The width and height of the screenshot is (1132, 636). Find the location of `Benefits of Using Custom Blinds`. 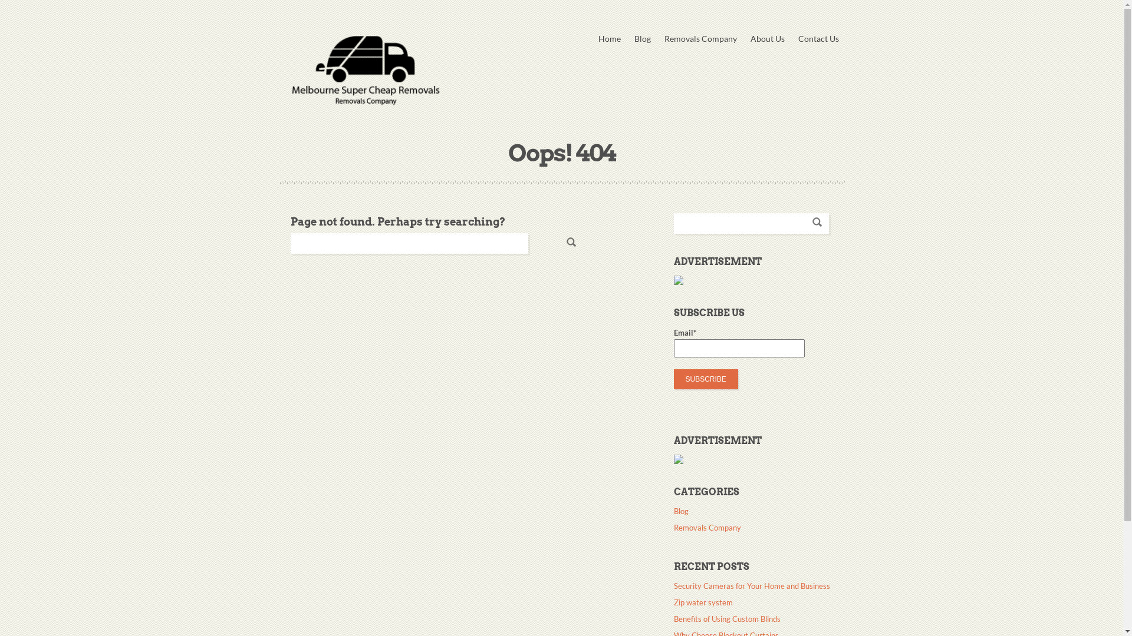

Benefits of Using Custom Blinds is located at coordinates (726, 621).